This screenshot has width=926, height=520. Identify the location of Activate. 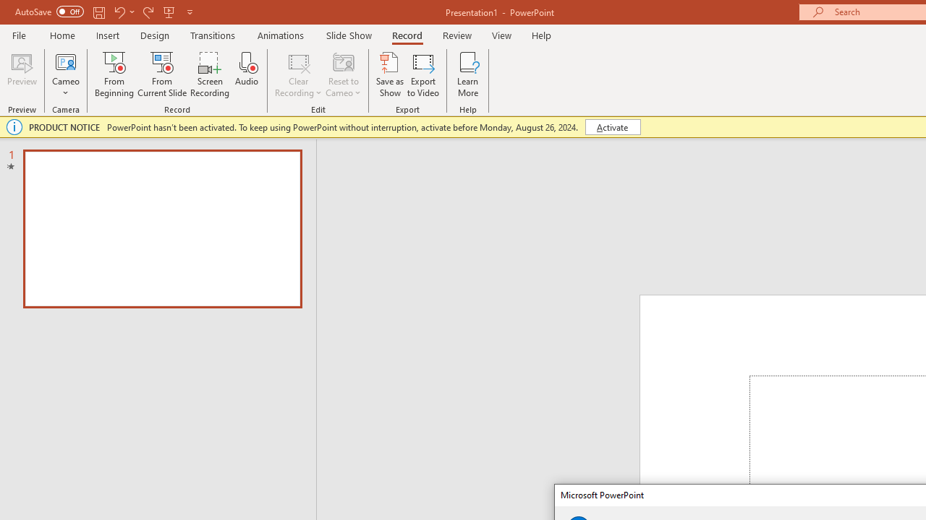
(612, 127).